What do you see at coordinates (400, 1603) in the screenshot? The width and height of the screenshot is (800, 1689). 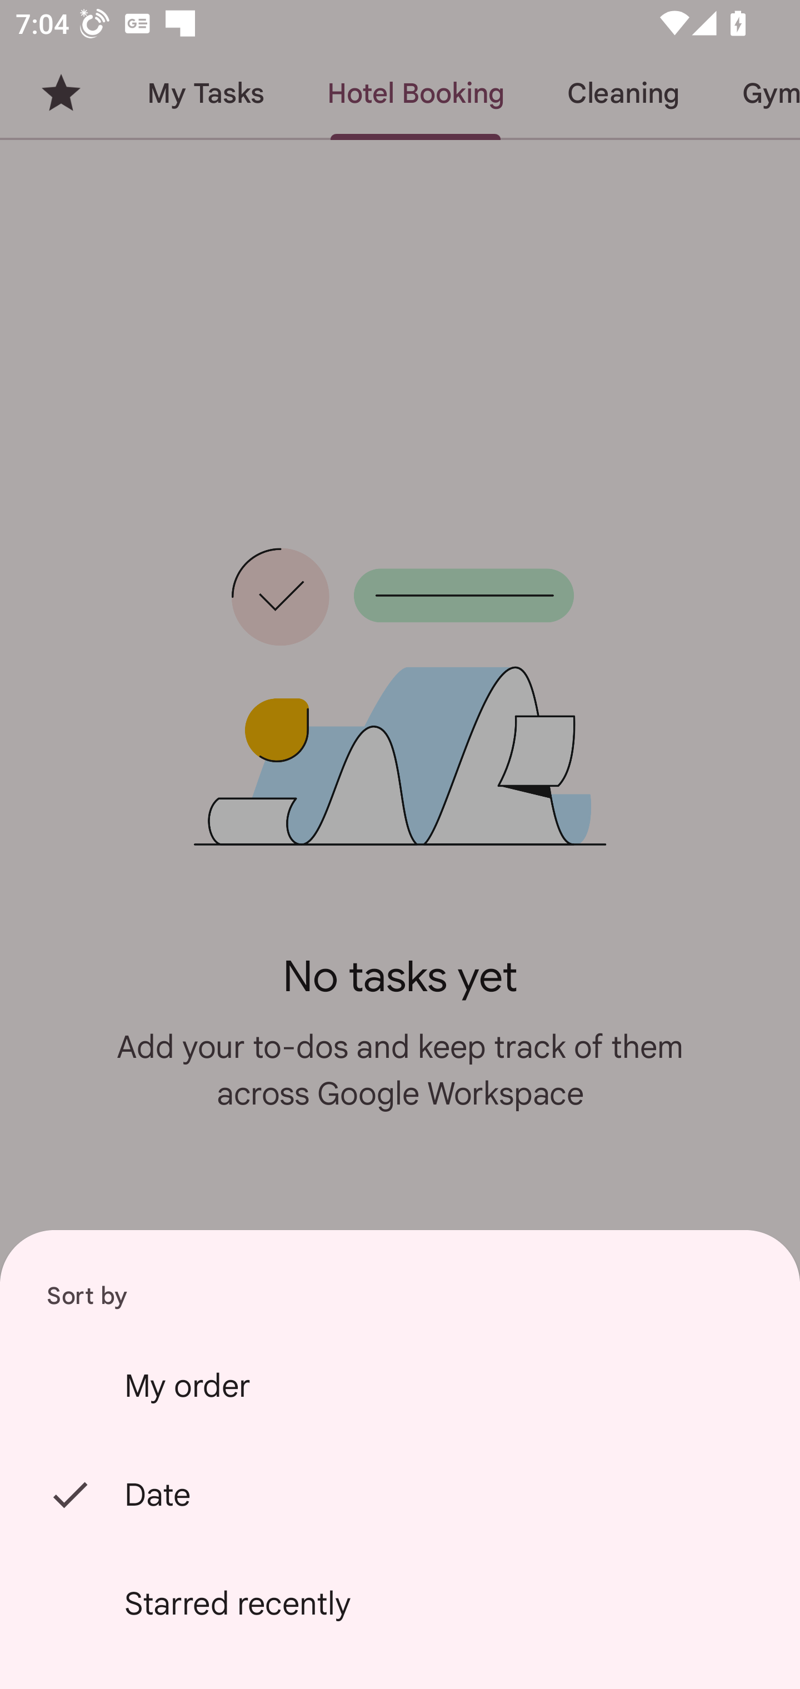 I see `Starred recently` at bounding box center [400, 1603].